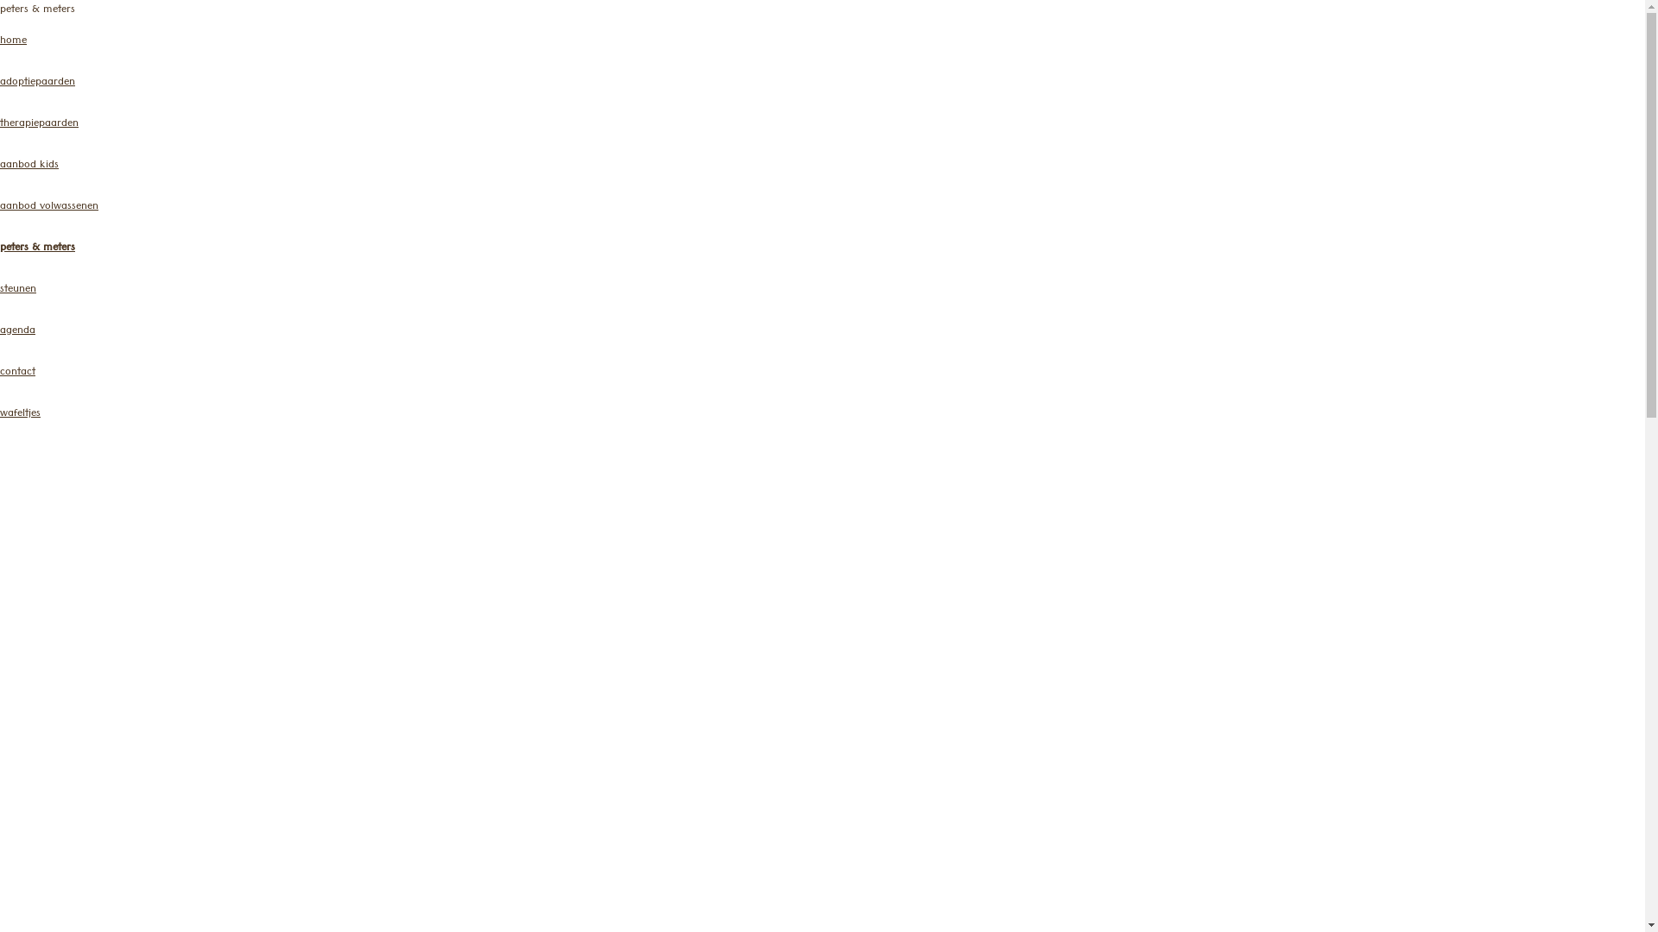  I want to click on therapiepaarden, so click(40, 124).